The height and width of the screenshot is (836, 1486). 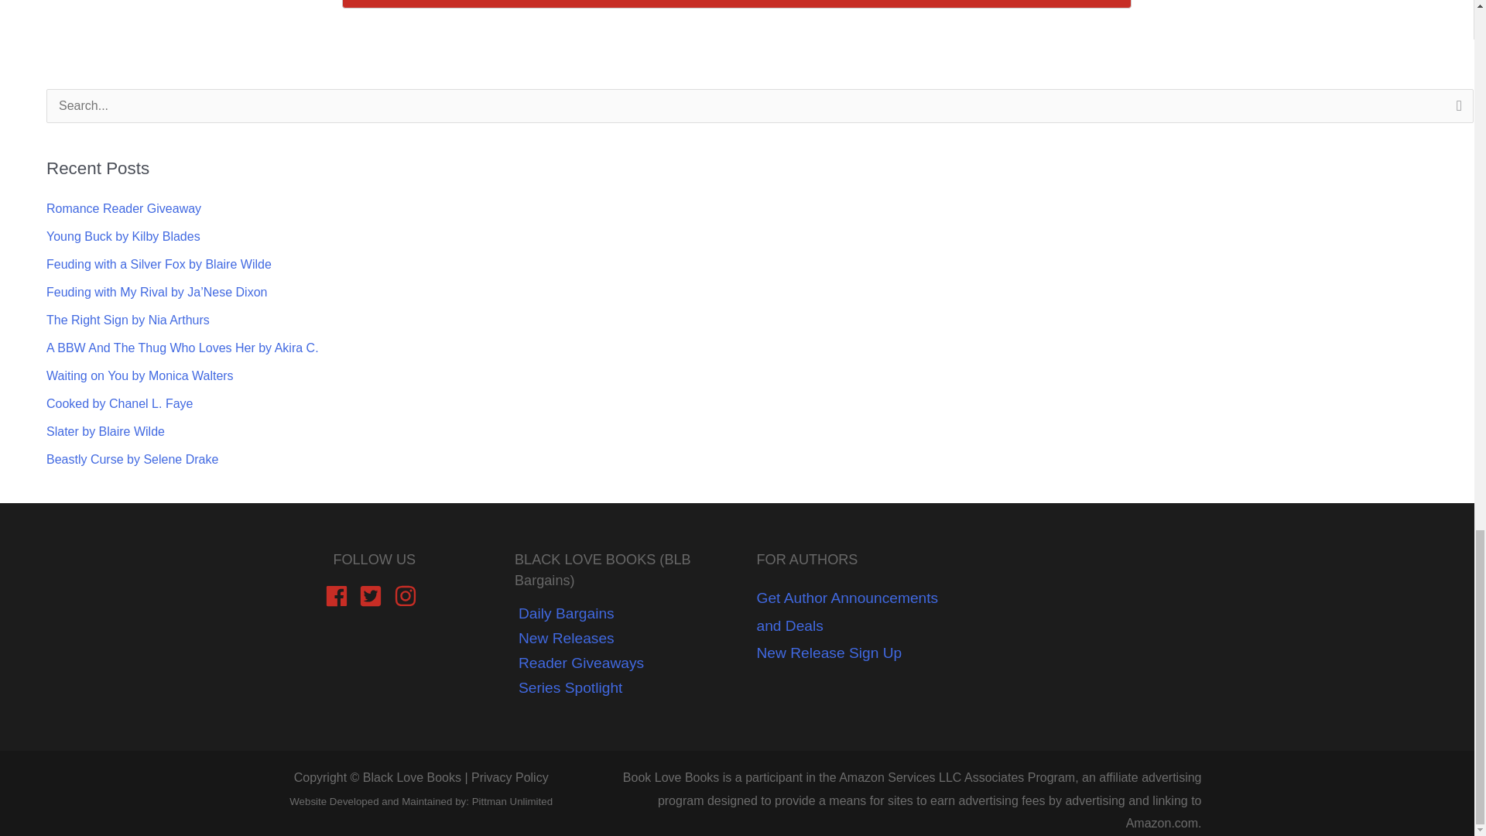 What do you see at coordinates (829, 653) in the screenshot?
I see `New Release Sign Up` at bounding box center [829, 653].